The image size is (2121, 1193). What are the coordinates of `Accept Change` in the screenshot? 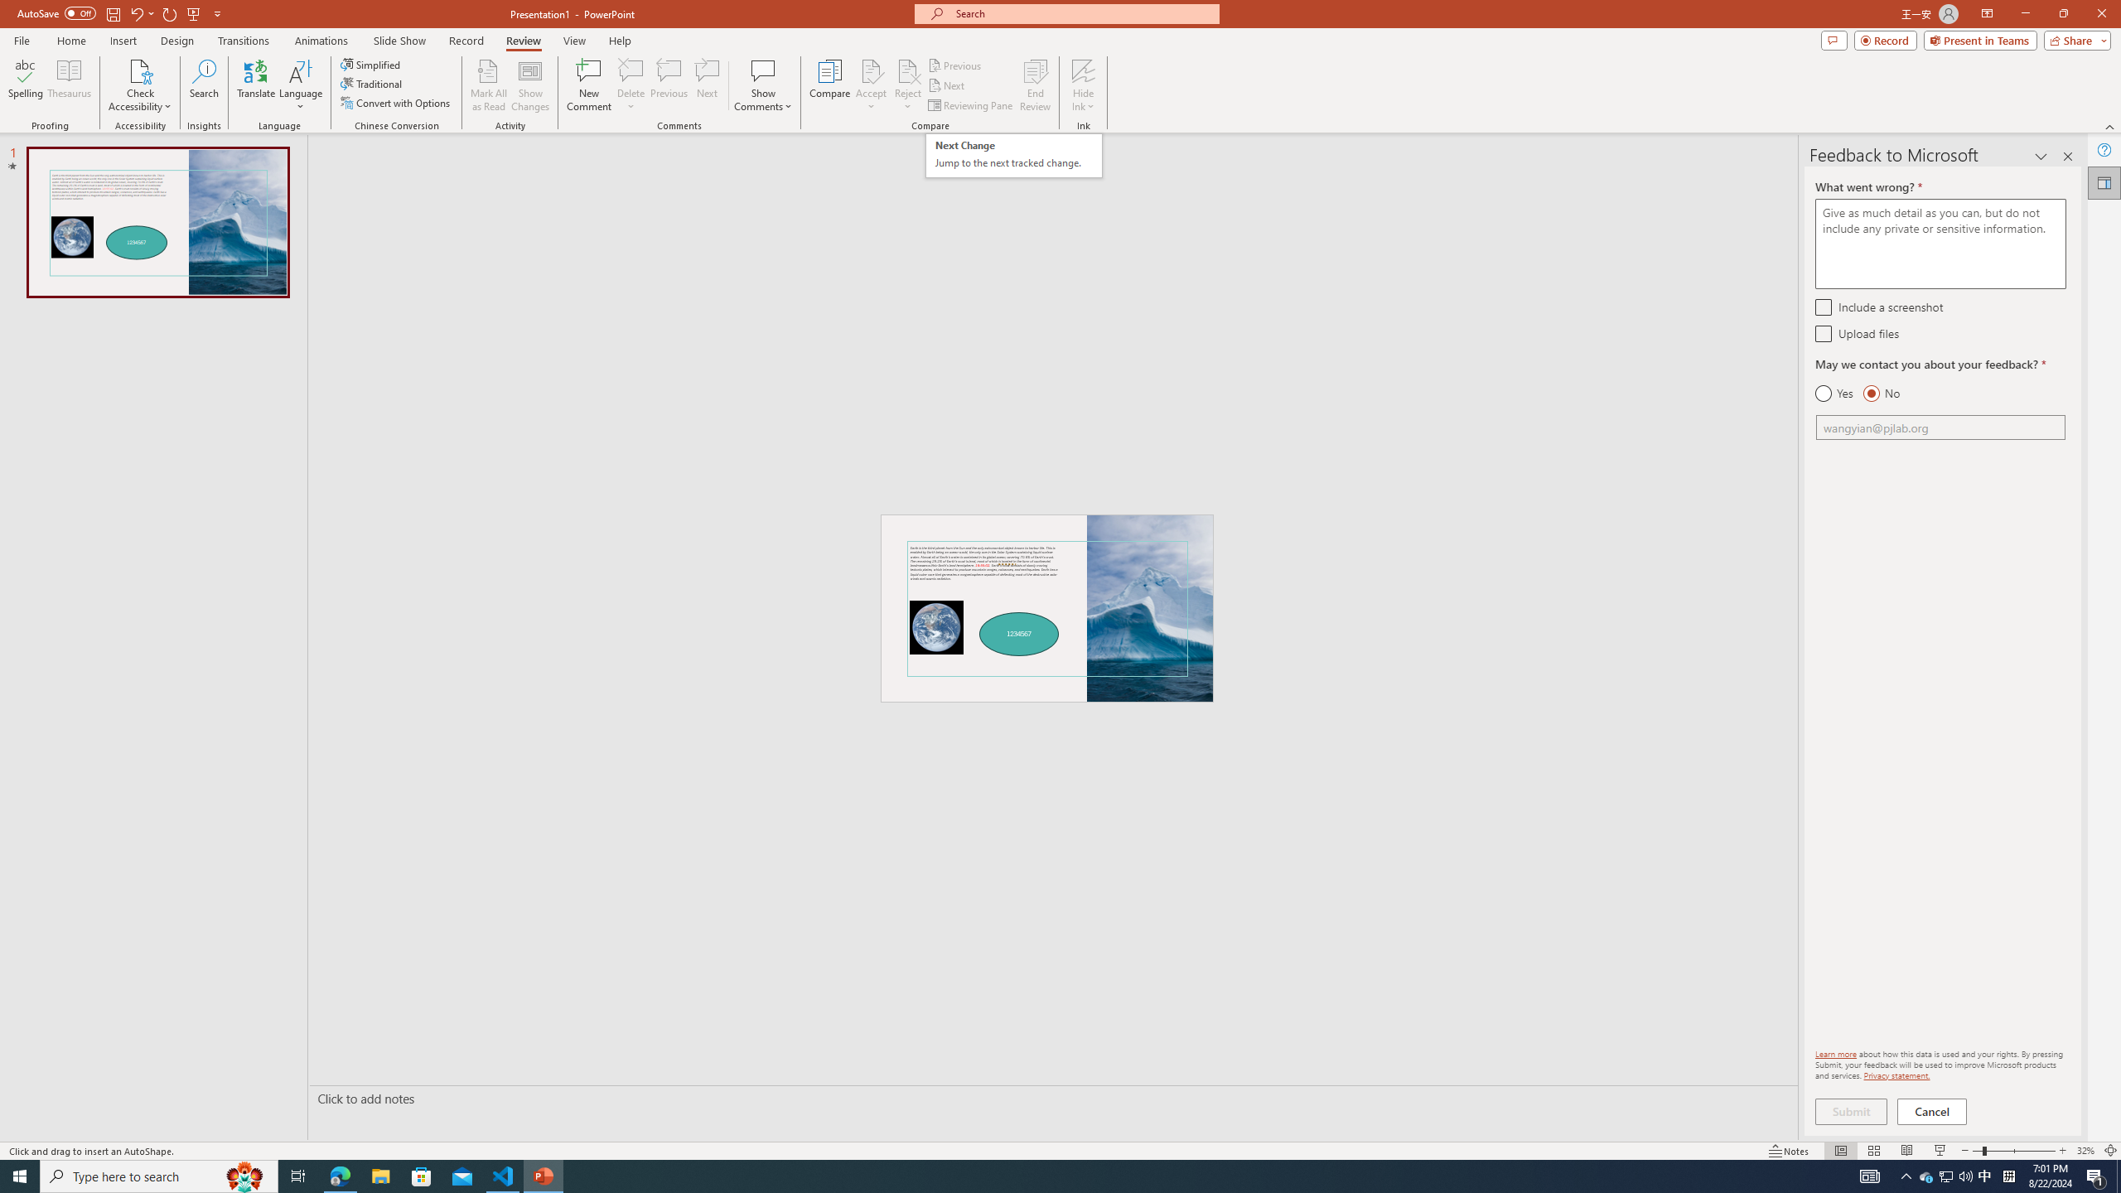 It's located at (872, 70).